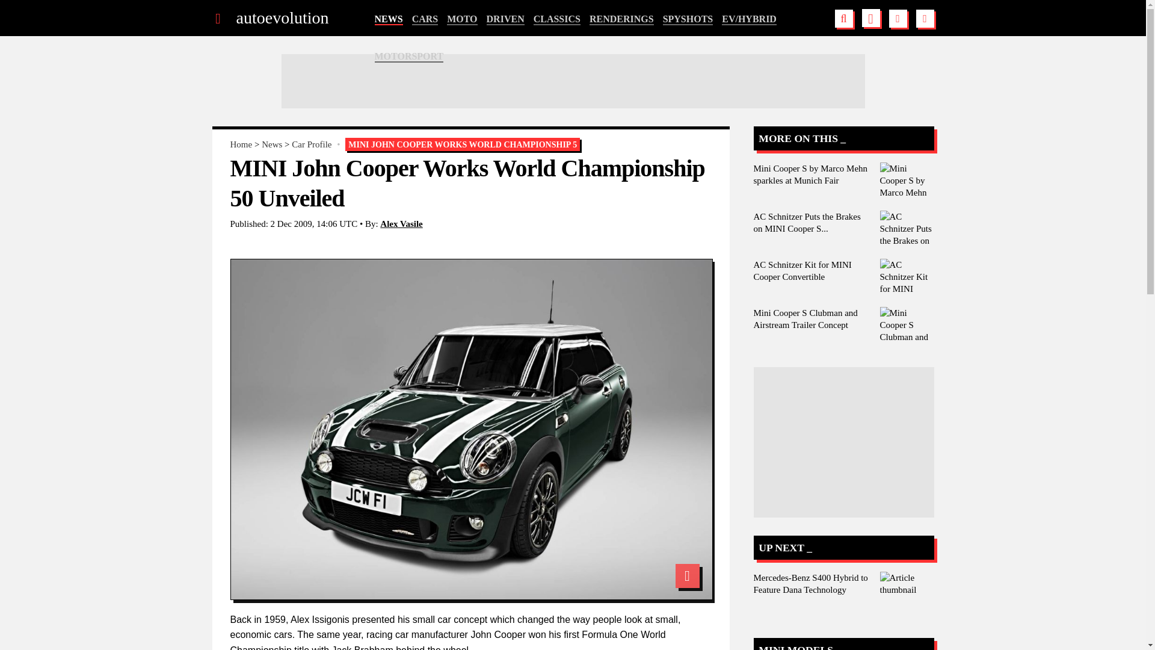 This screenshot has height=650, width=1155. Describe the element at coordinates (272, 144) in the screenshot. I see `News` at that location.